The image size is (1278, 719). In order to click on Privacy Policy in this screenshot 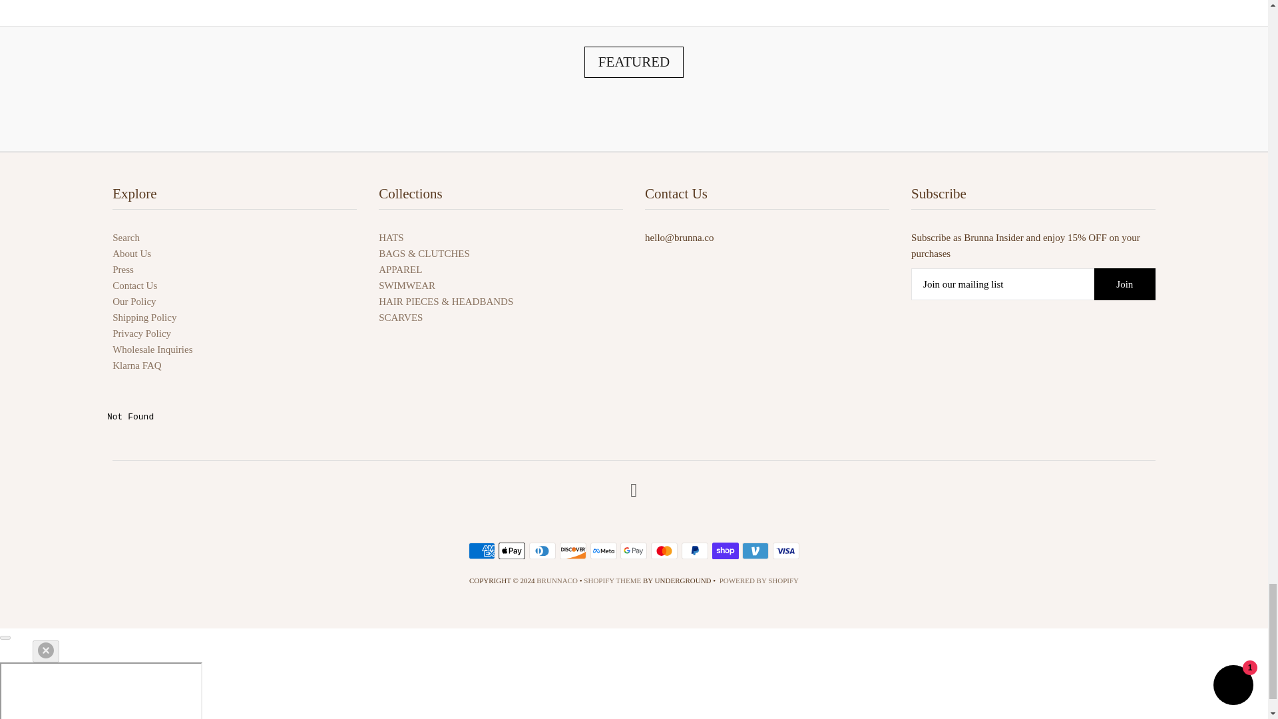, I will do `click(141, 333)`.